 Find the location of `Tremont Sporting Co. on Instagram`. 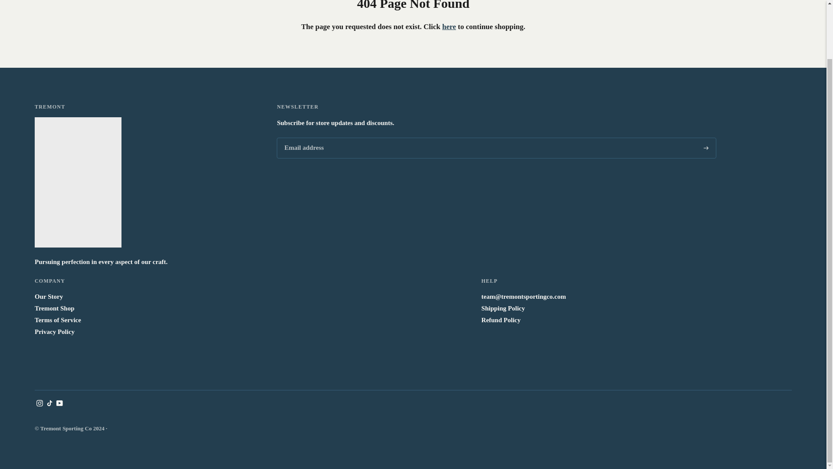

Tremont Sporting Co. on Instagram is located at coordinates (40, 404).